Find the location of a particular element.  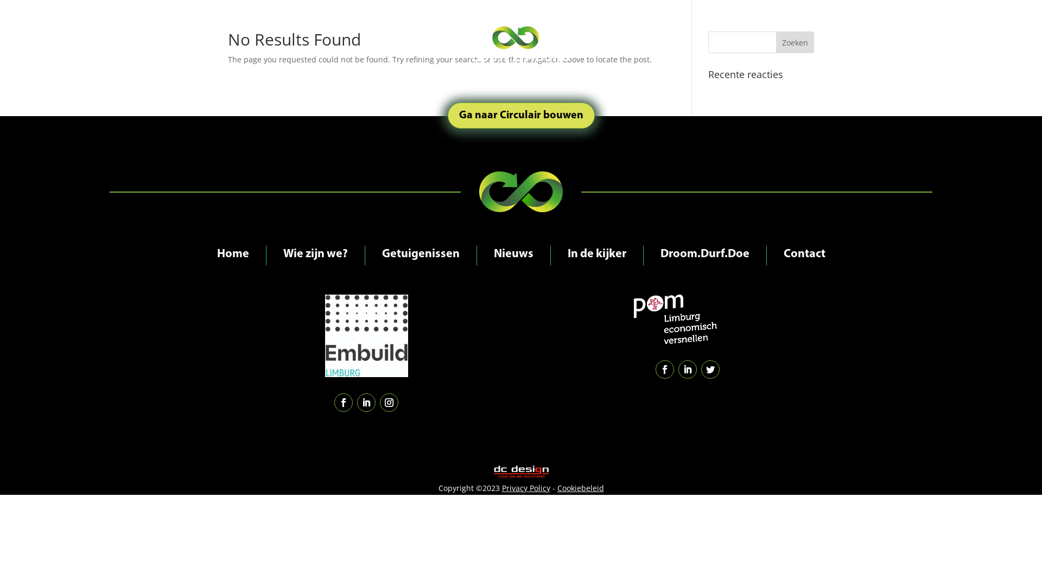

Wie zijn we? is located at coordinates (316, 256).